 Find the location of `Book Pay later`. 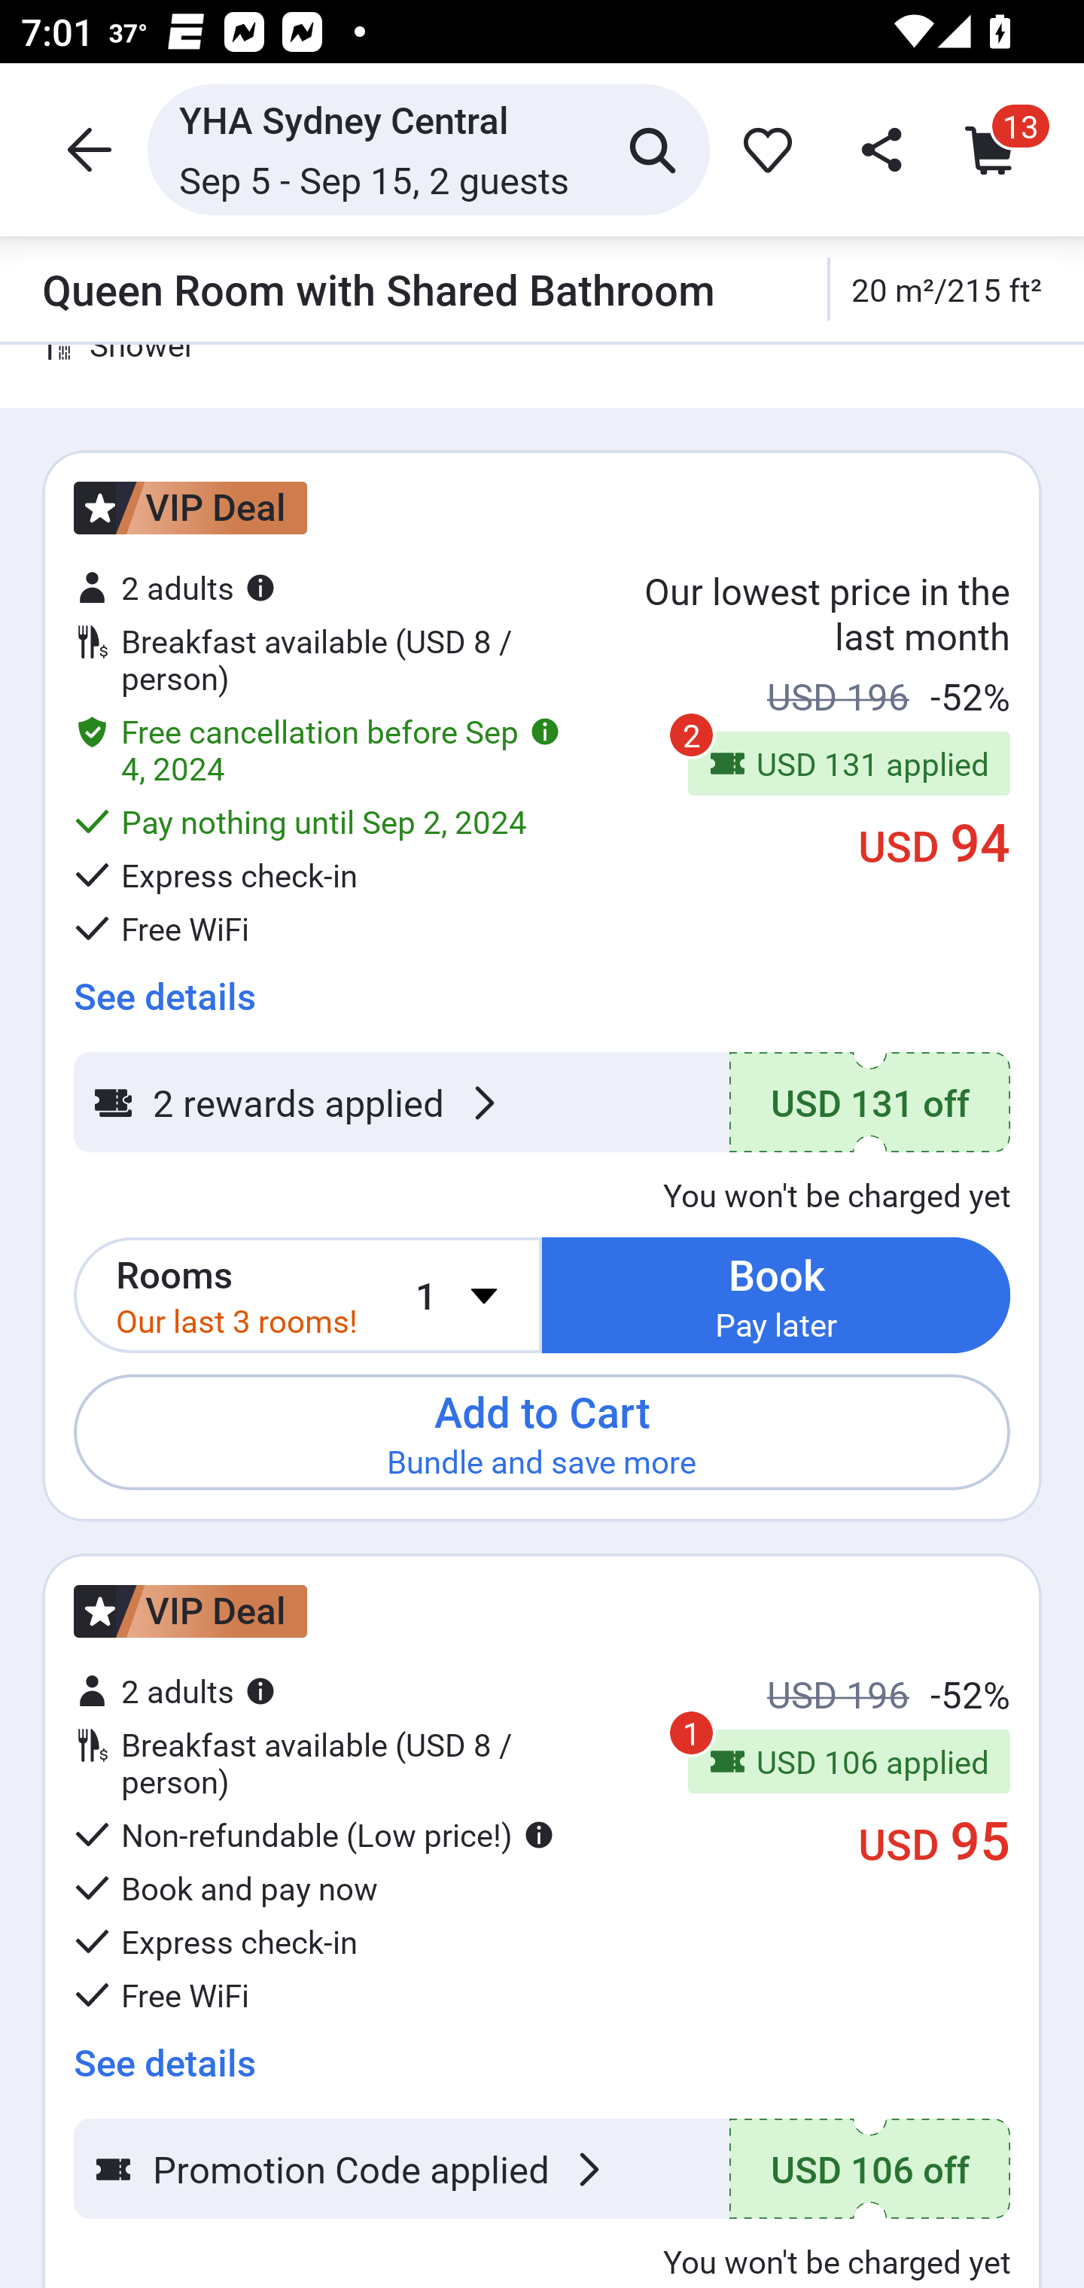

Book Pay later is located at coordinates (776, 1295).